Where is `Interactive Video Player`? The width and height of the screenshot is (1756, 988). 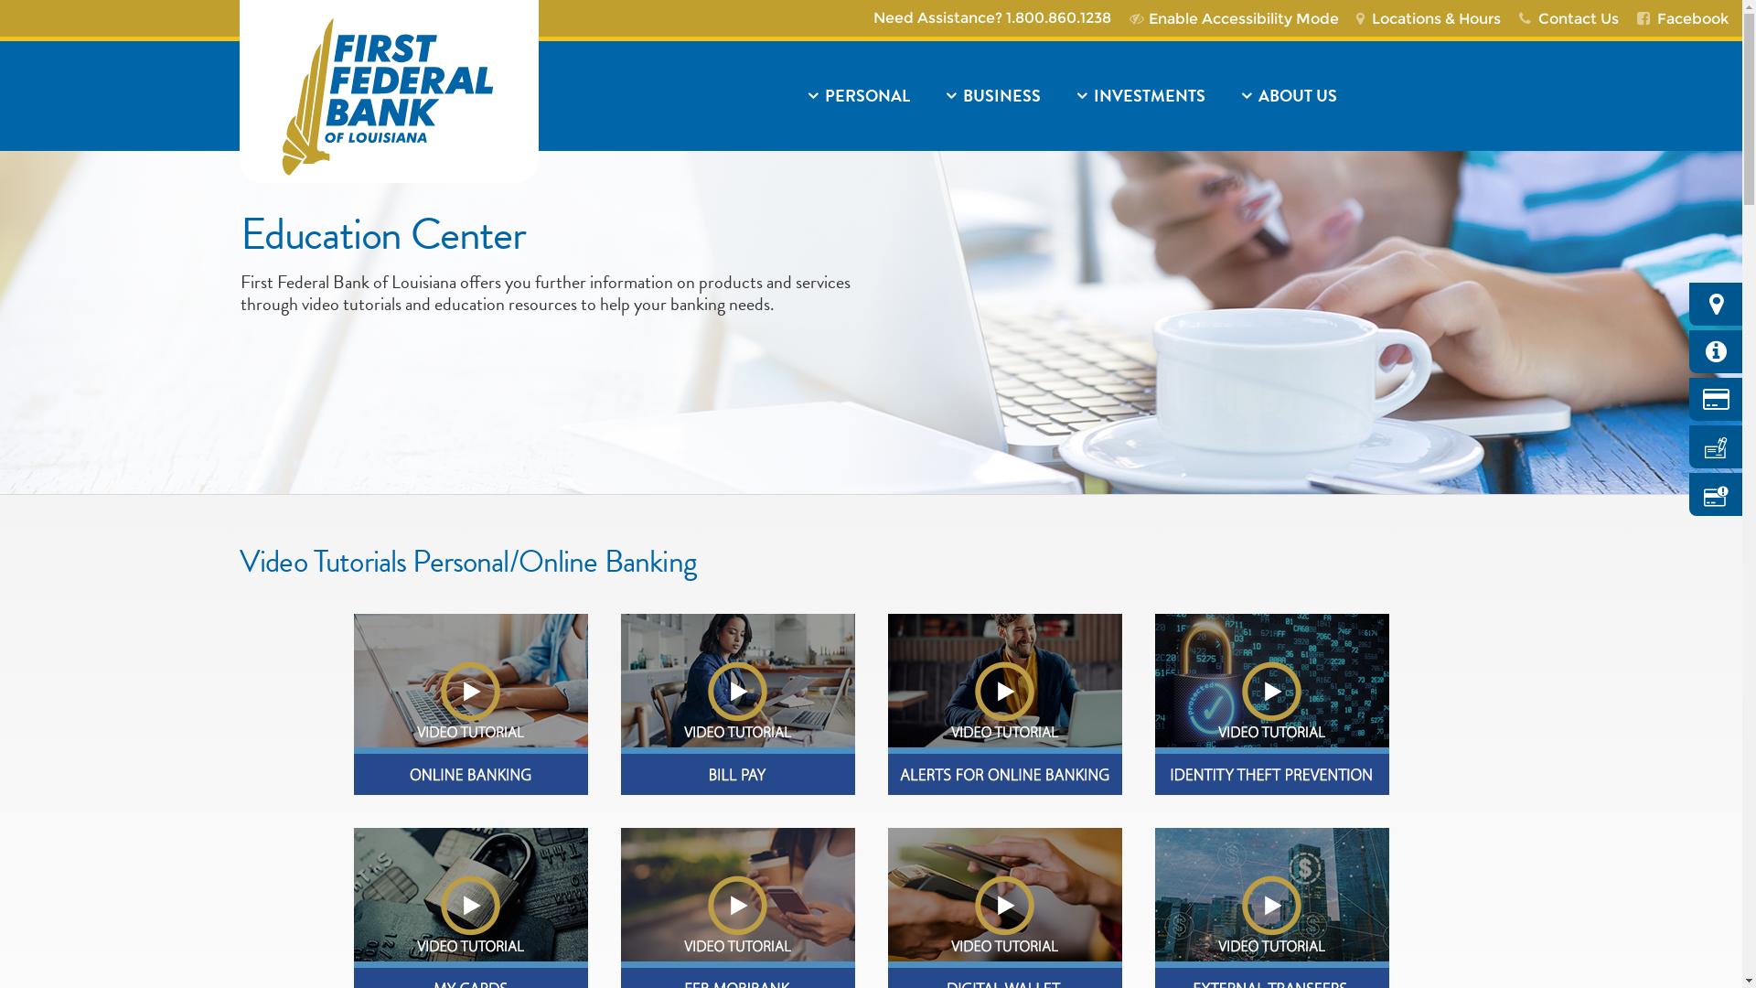 Interactive Video Player is located at coordinates (470, 916).